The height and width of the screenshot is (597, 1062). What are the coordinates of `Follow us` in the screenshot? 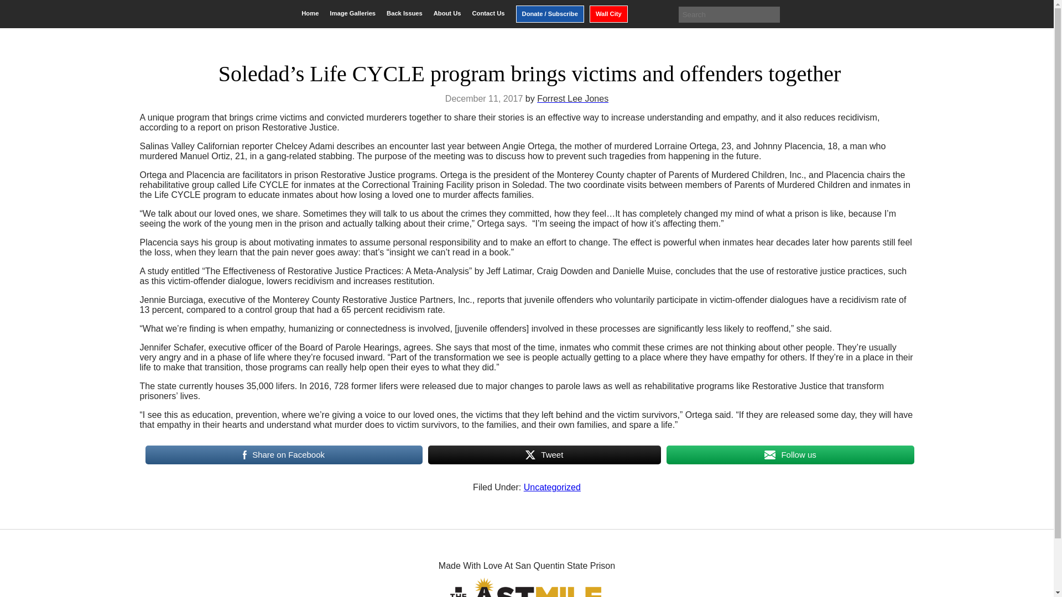 It's located at (790, 454).